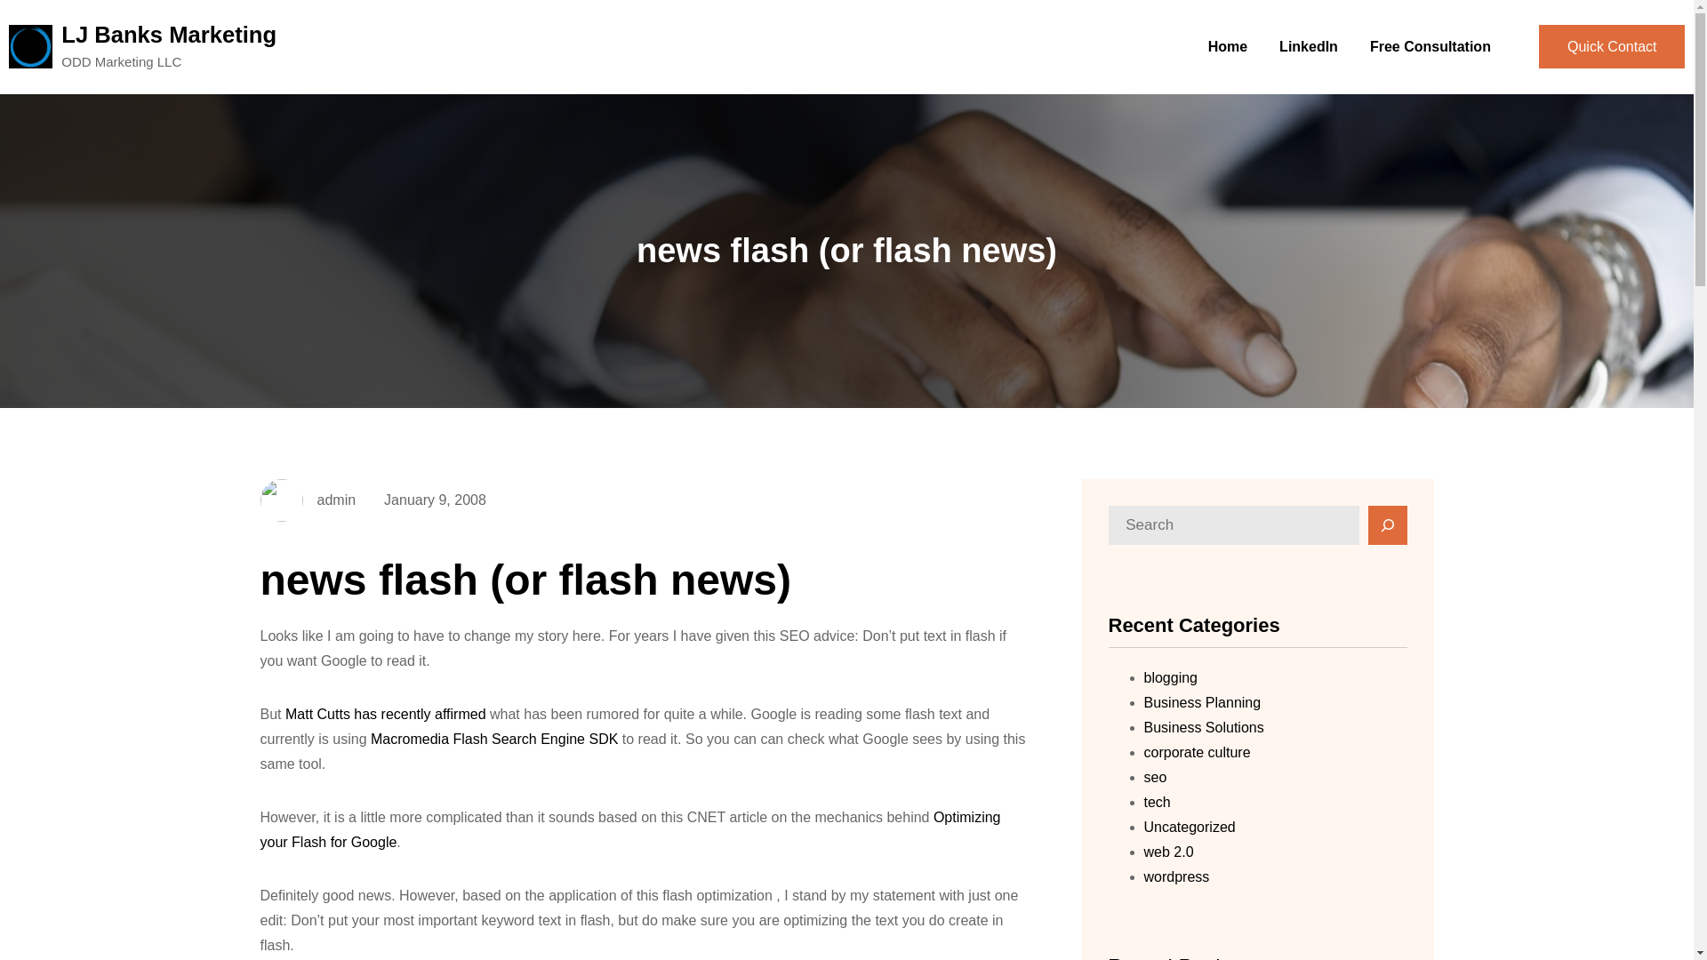 This screenshot has height=960, width=1707. I want to click on wordpress, so click(1175, 876).